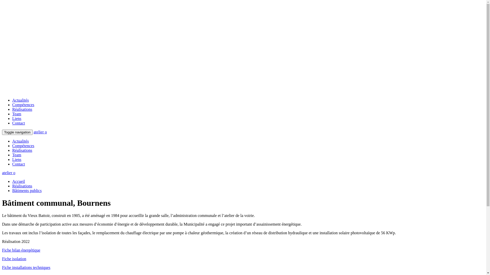 The width and height of the screenshot is (490, 275). What do you see at coordinates (17, 119) in the screenshot?
I see `Liens` at bounding box center [17, 119].